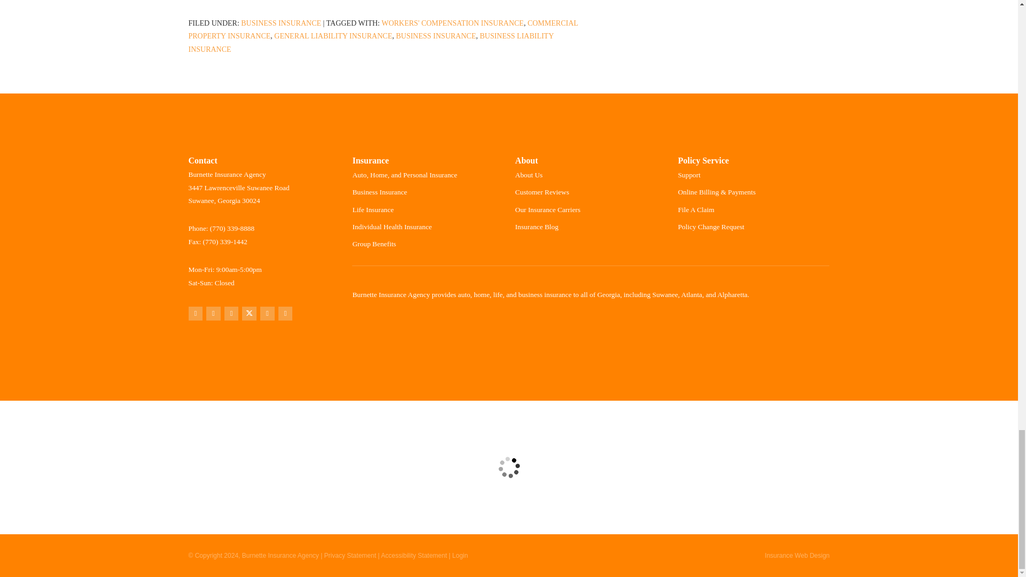  I want to click on X, so click(249, 313).